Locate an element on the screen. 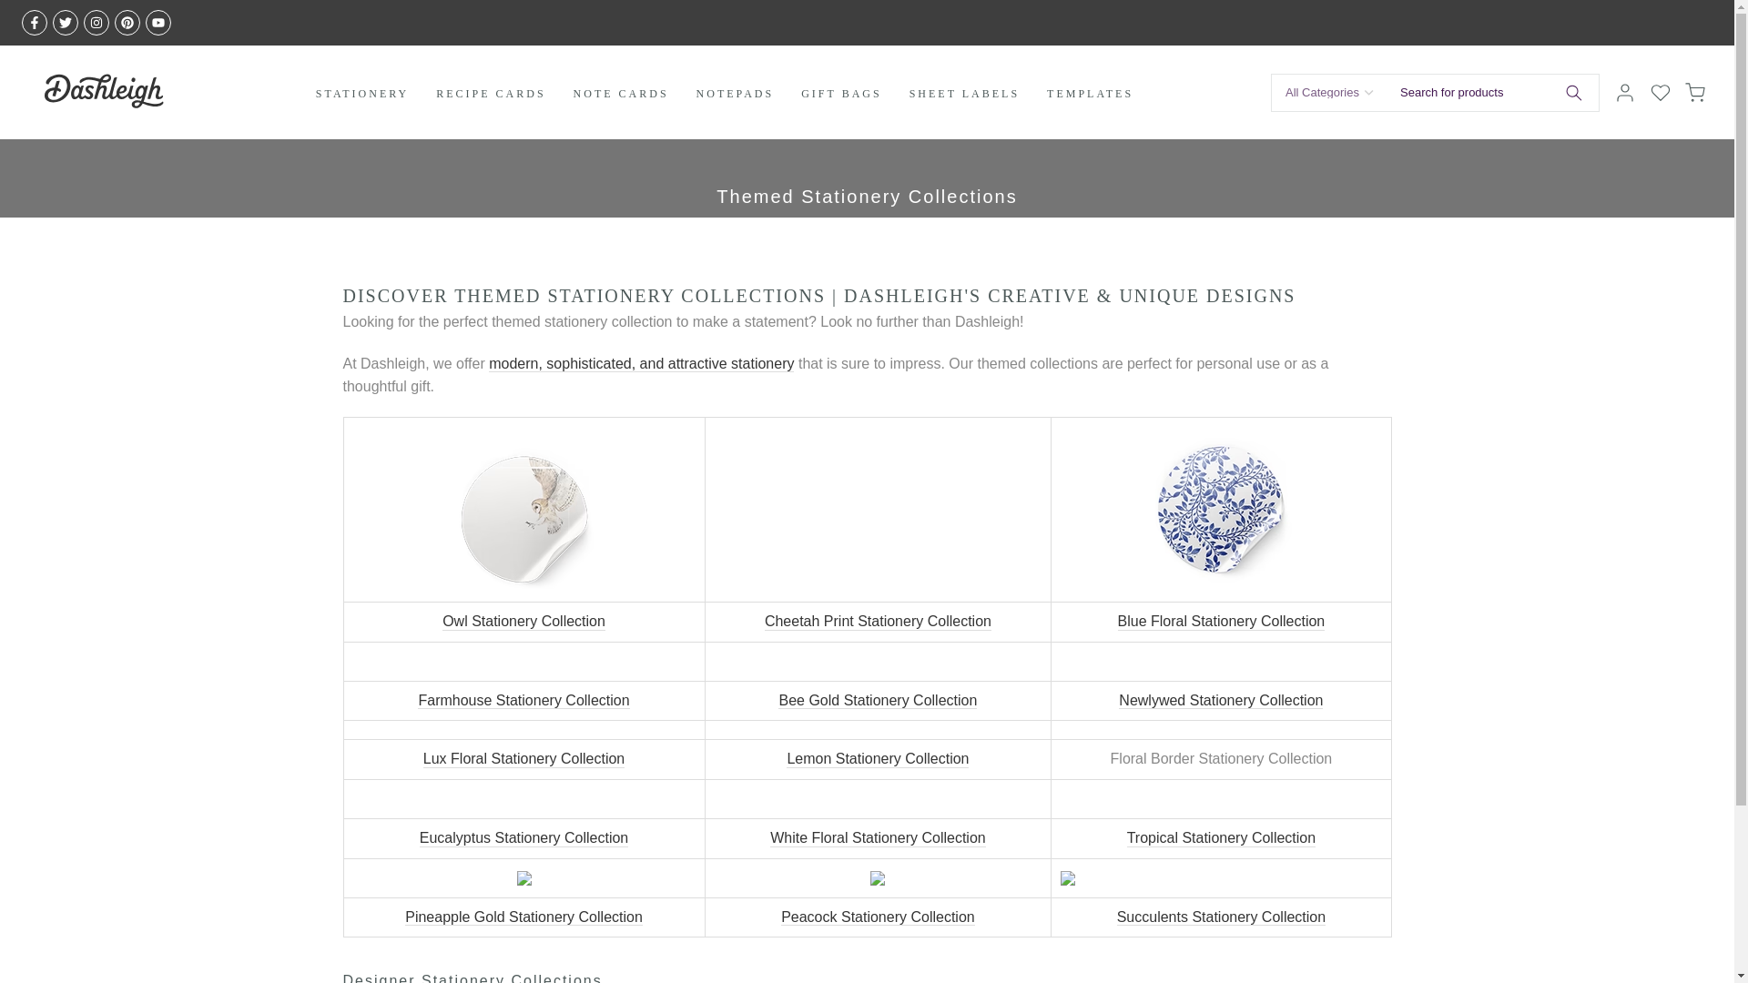  Skip to content is located at coordinates (13, 9).